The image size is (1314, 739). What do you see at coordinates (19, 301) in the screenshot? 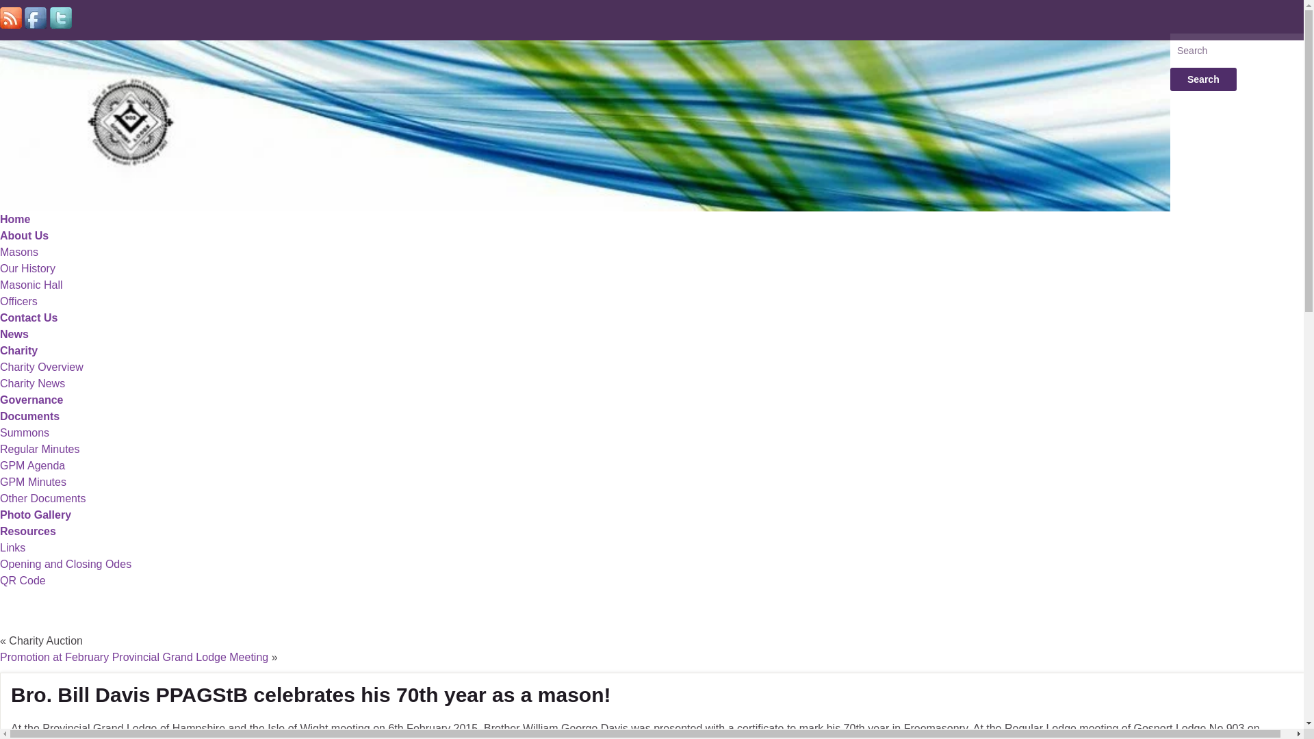
I see `Officers` at bounding box center [19, 301].